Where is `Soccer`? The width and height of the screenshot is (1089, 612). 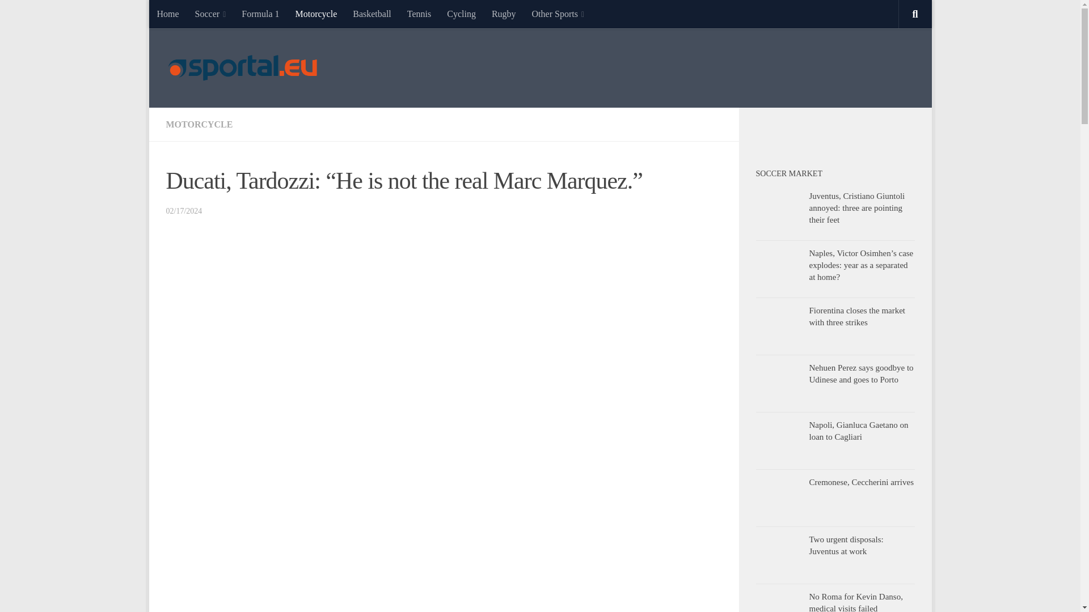
Soccer is located at coordinates (210, 14).